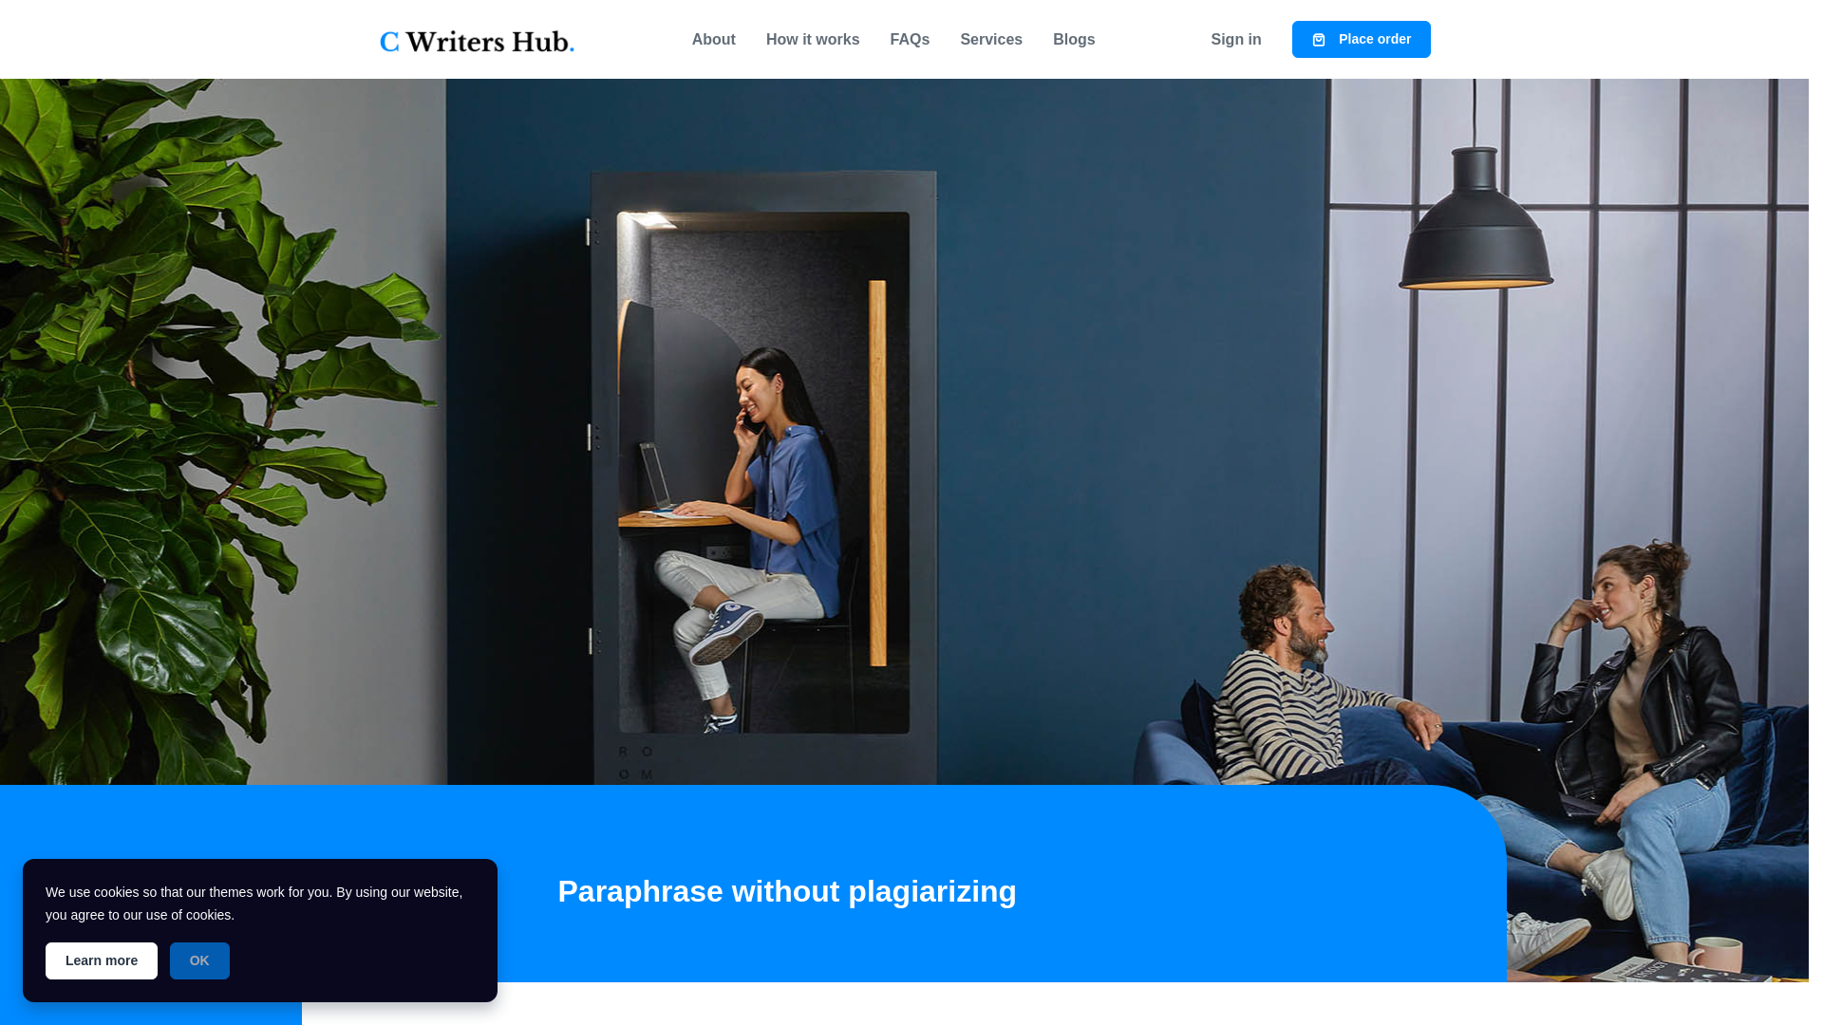  What do you see at coordinates (1073, 39) in the screenshot?
I see `Blogs` at bounding box center [1073, 39].